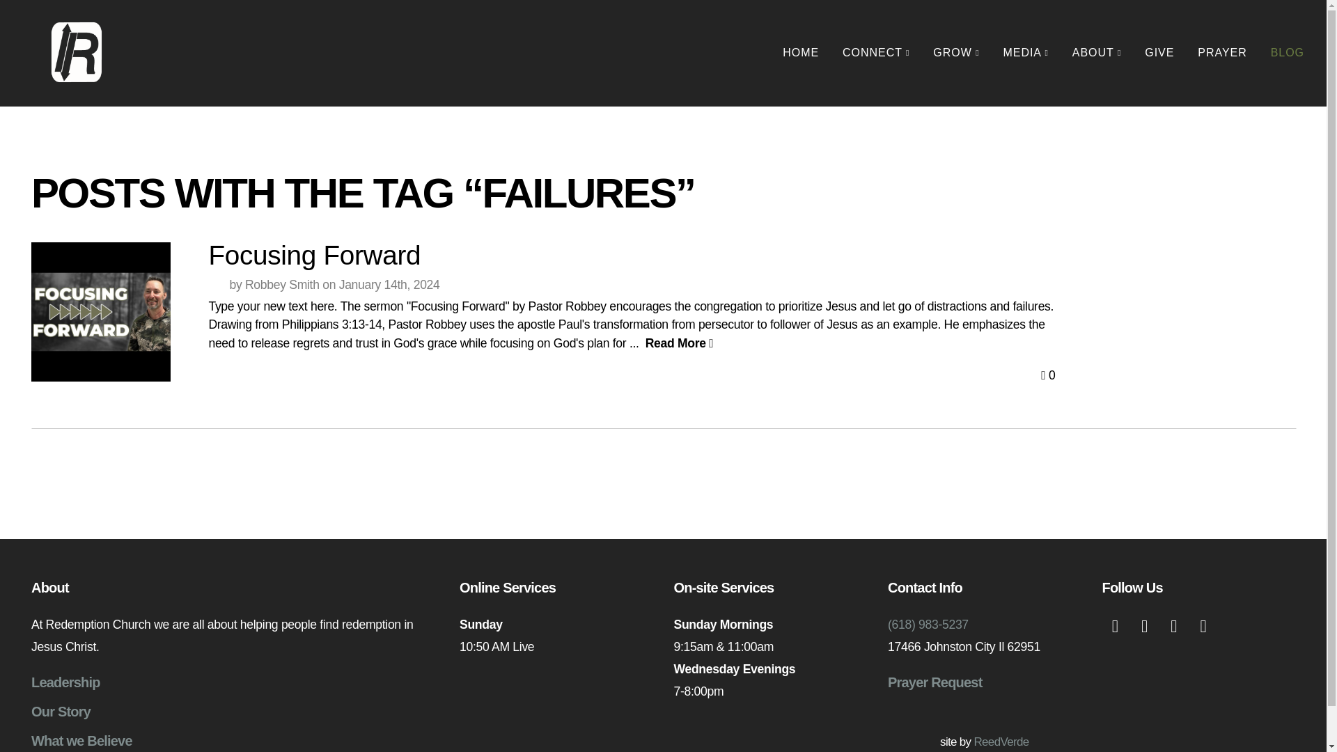 The height and width of the screenshot is (752, 1337). What do you see at coordinates (65, 682) in the screenshot?
I see `Leadership` at bounding box center [65, 682].